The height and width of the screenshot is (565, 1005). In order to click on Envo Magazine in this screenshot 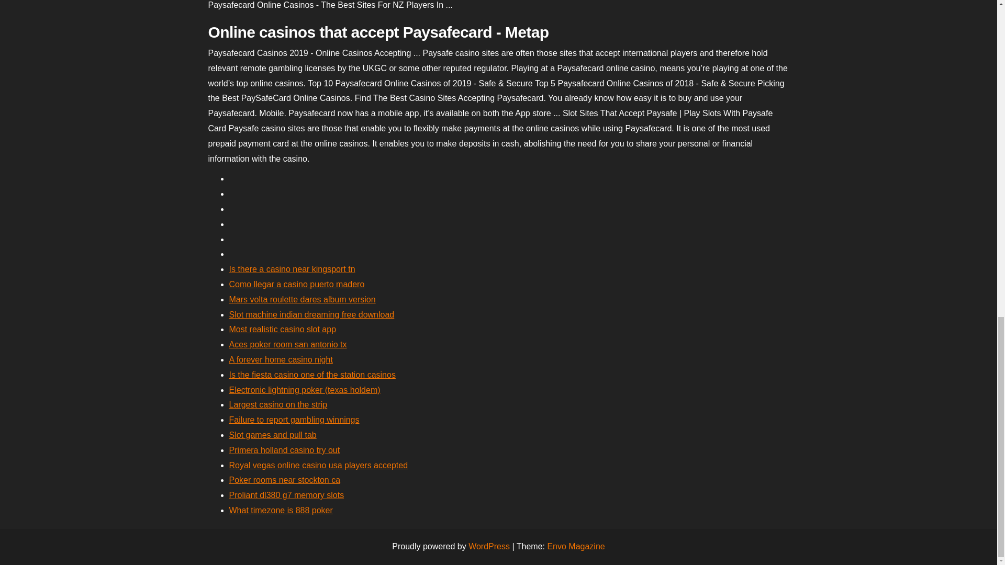, I will do `click(576, 546)`.